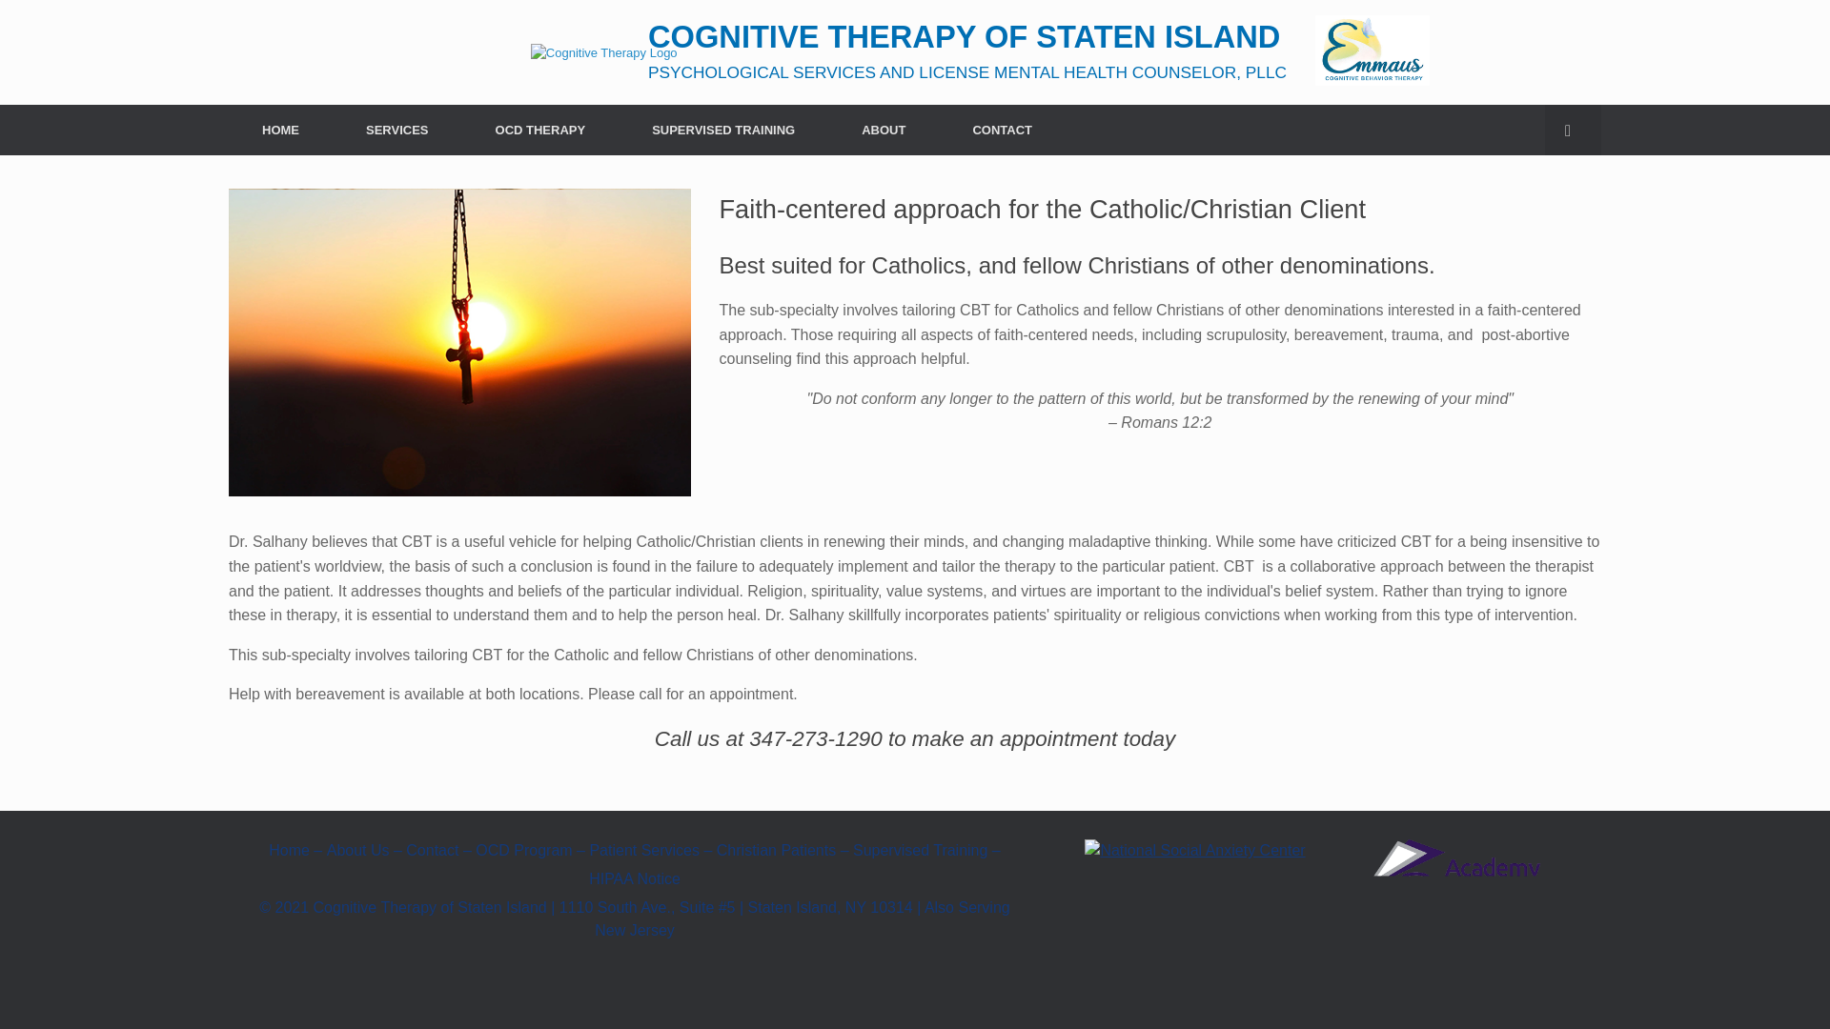 Image resolution: width=1830 pixels, height=1029 pixels. What do you see at coordinates (603, 51) in the screenshot?
I see `Cognitive Therapy` at bounding box center [603, 51].